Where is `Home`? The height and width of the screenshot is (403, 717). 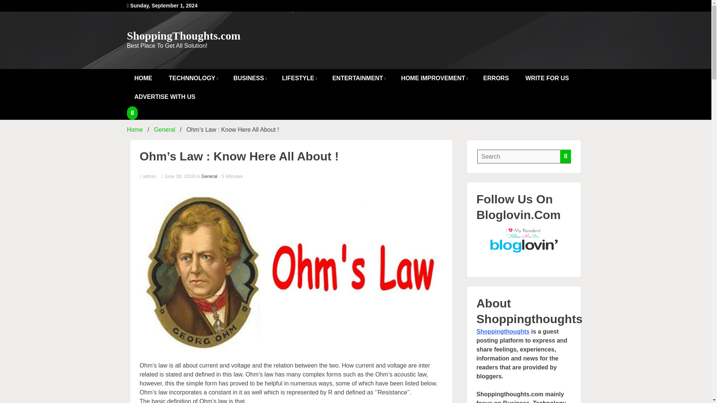 Home is located at coordinates (134, 130).